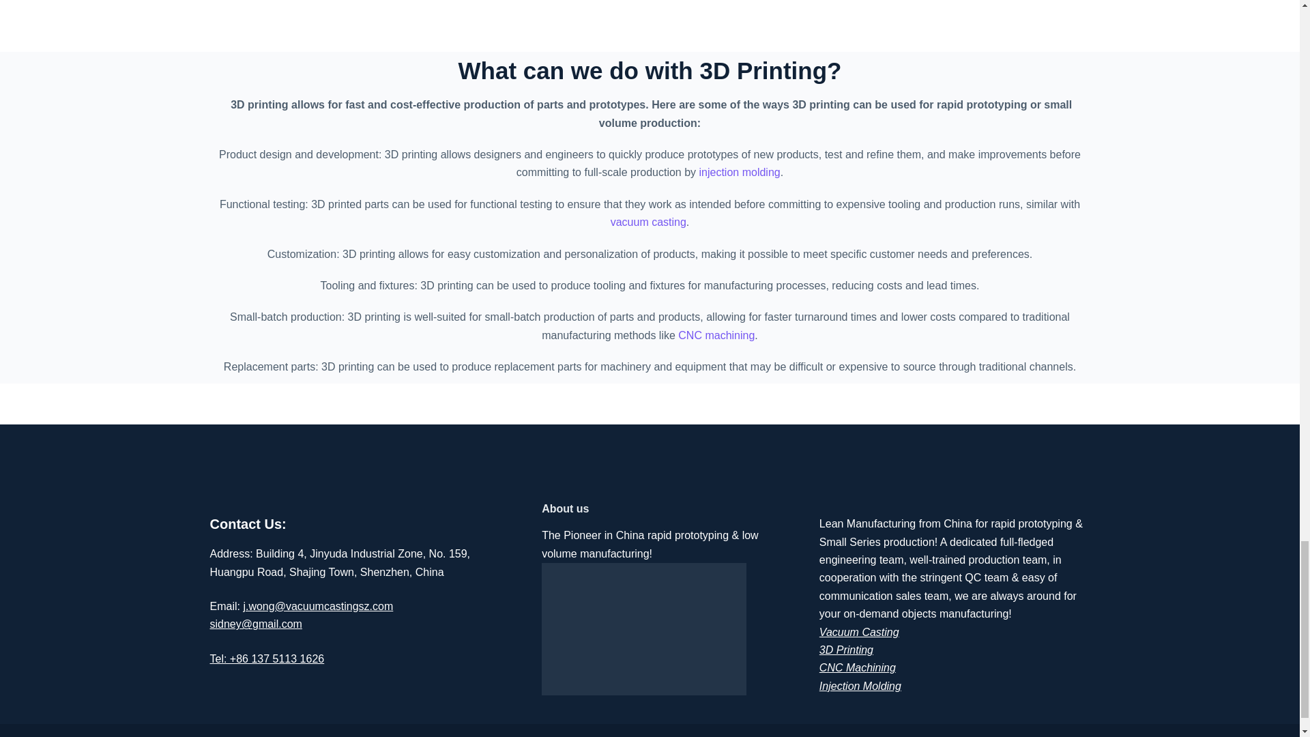 Image resolution: width=1310 pixels, height=737 pixels. Describe the element at coordinates (716, 335) in the screenshot. I see `CNC machining` at that location.